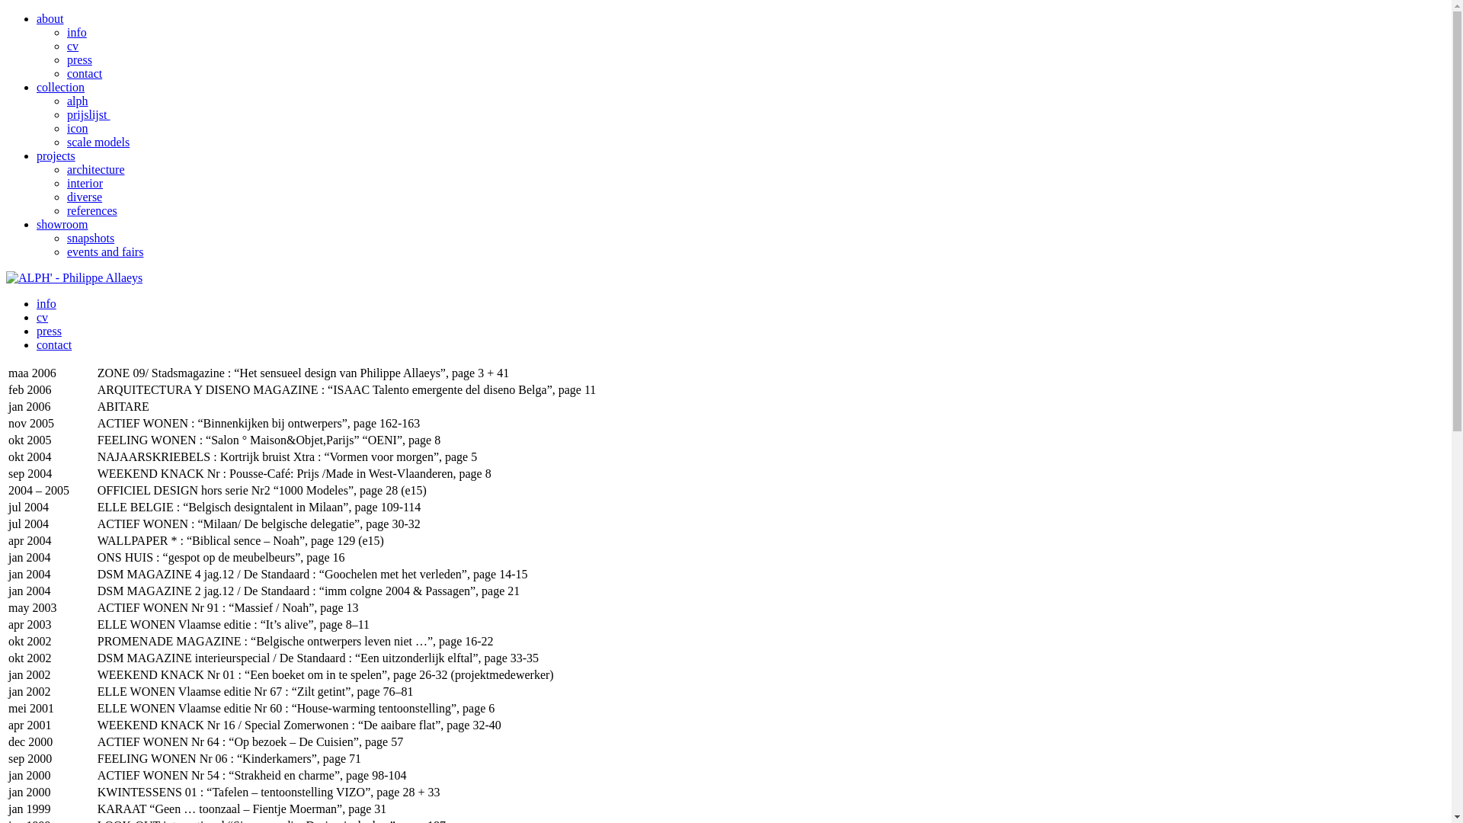 This screenshot has width=1463, height=823. What do you see at coordinates (96, 169) in the screenshot?
I see `architecture` at bounding box center [96, 169].